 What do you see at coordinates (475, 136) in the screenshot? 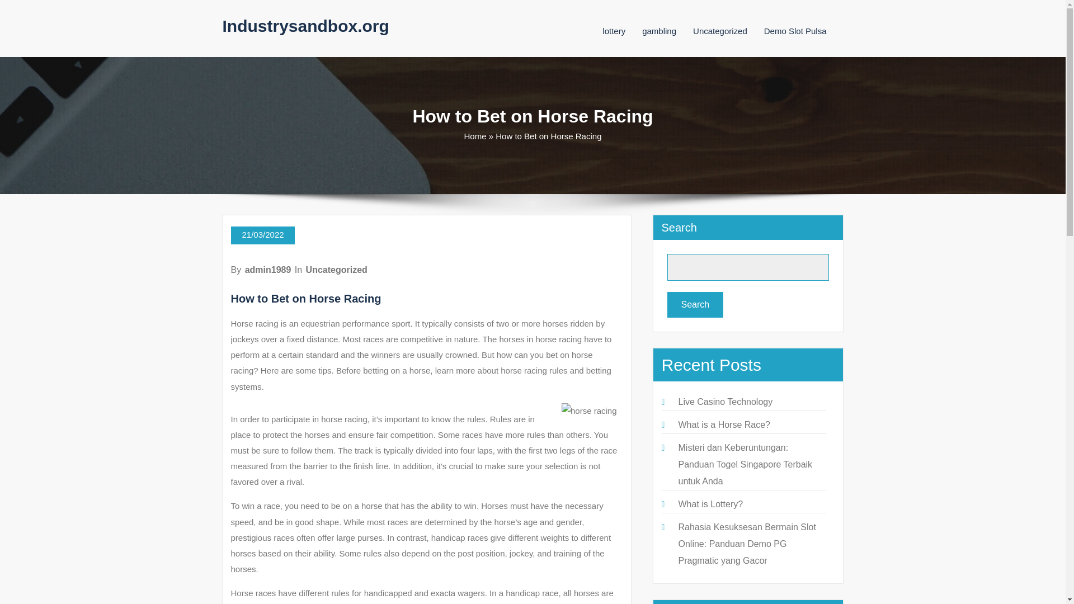
I see `Home` at bounding box center [475, 136].